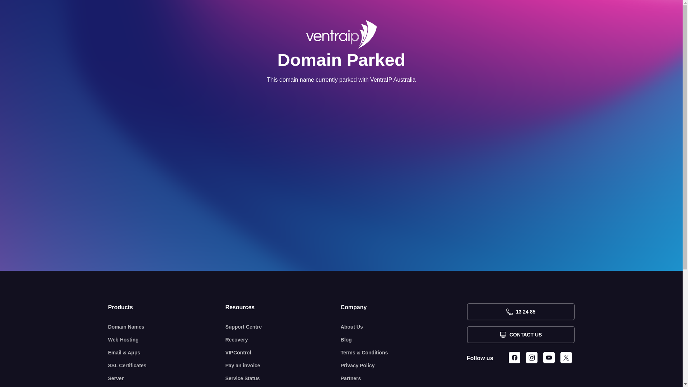  What do you see at coordinates (167, 340) in the screenshot?
I see `Web Hosting` at bounding box center [167, 340].